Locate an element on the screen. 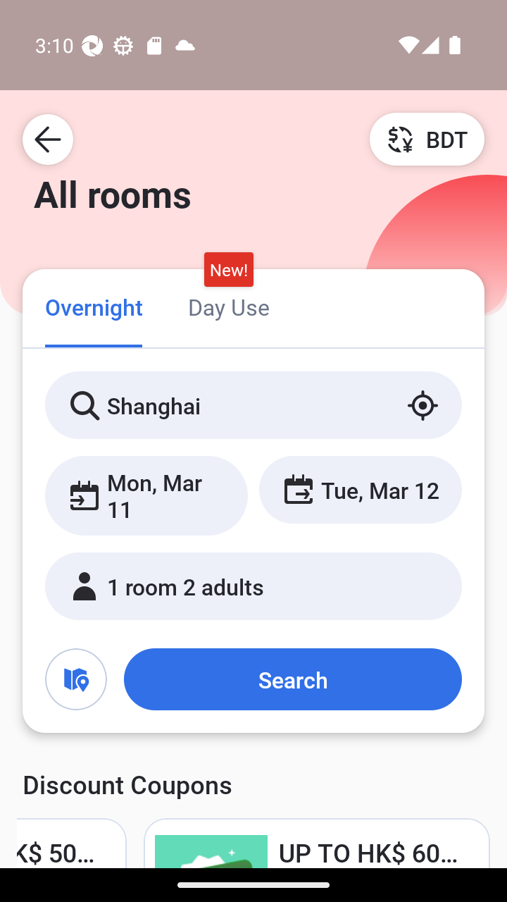 Image resolution: width=507 pixels, height=902 pixels. New! is located at coordinates (228, 270).